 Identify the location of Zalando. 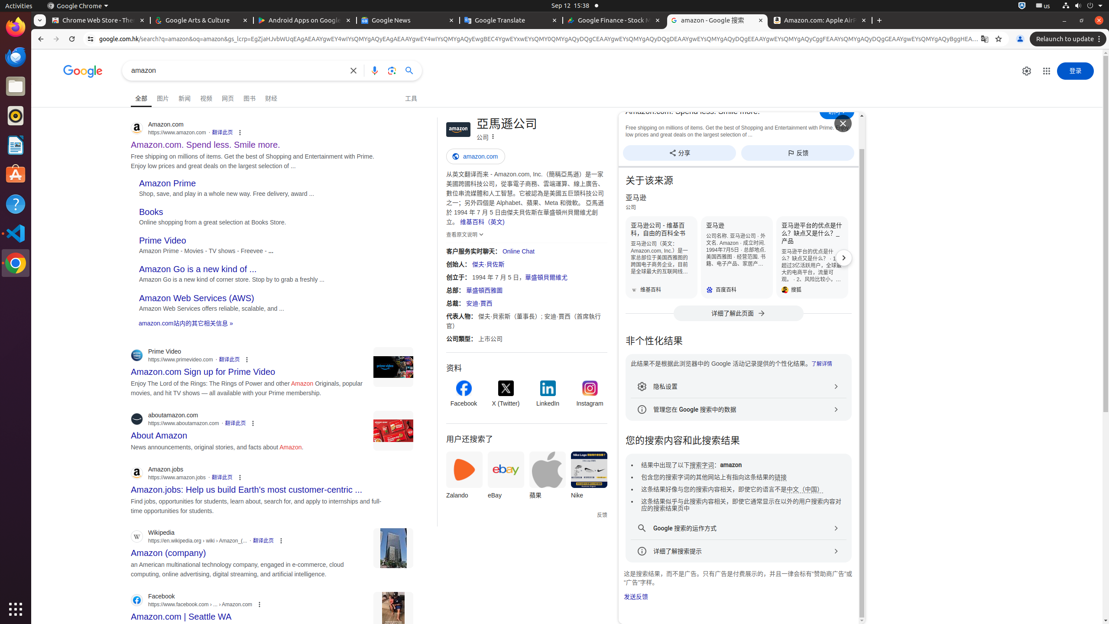
(464, 478).